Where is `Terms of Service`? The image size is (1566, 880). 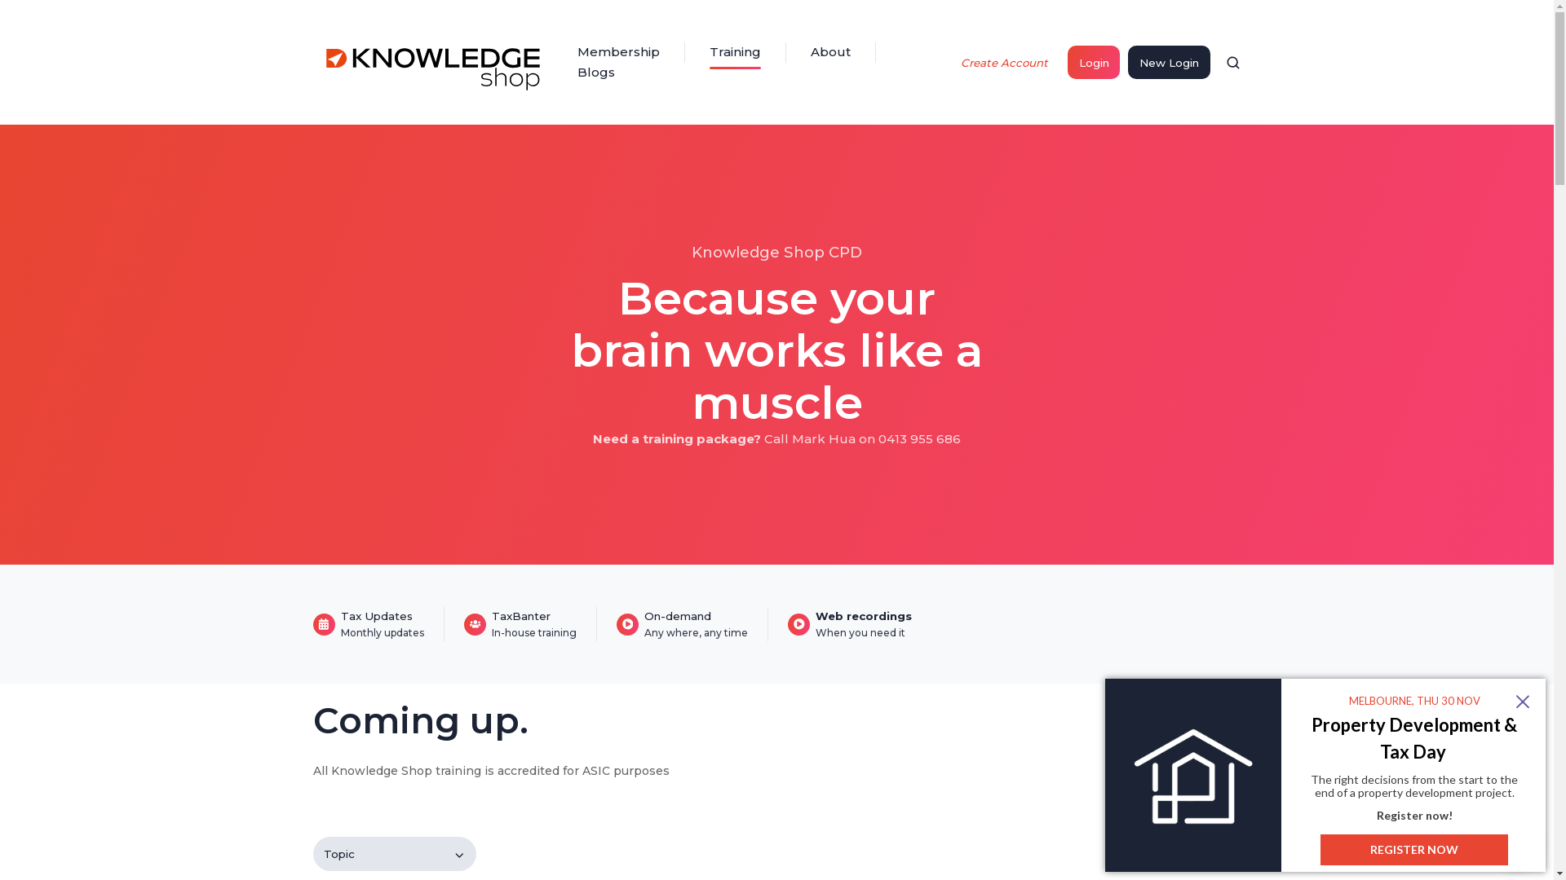 Terms of Service is located at coordinates (896, 678).